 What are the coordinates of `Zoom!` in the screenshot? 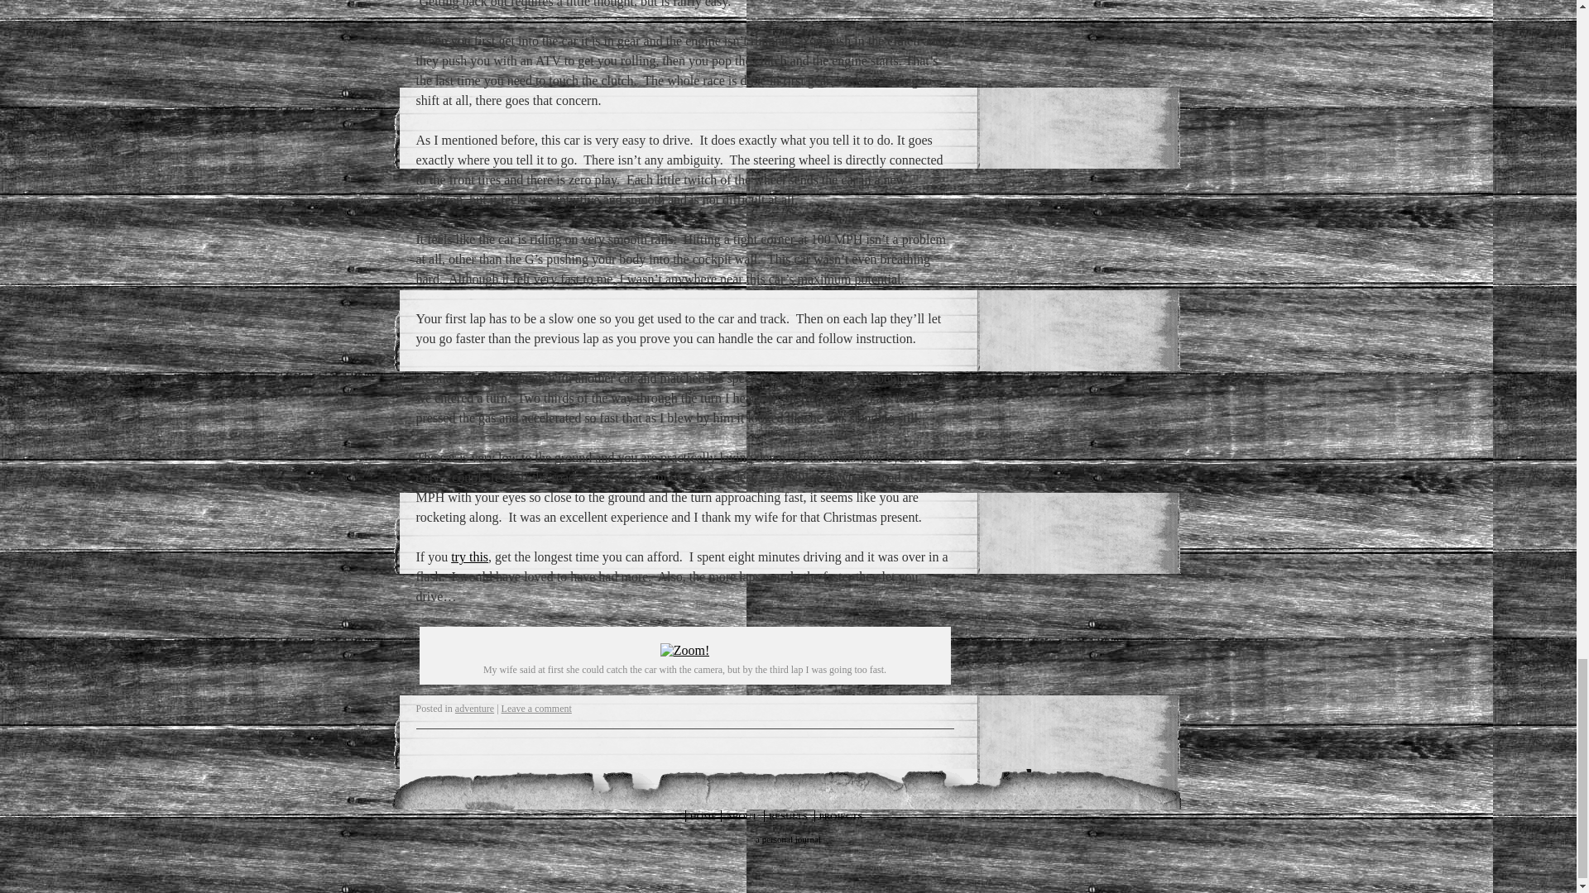 It's located at (685, 650).